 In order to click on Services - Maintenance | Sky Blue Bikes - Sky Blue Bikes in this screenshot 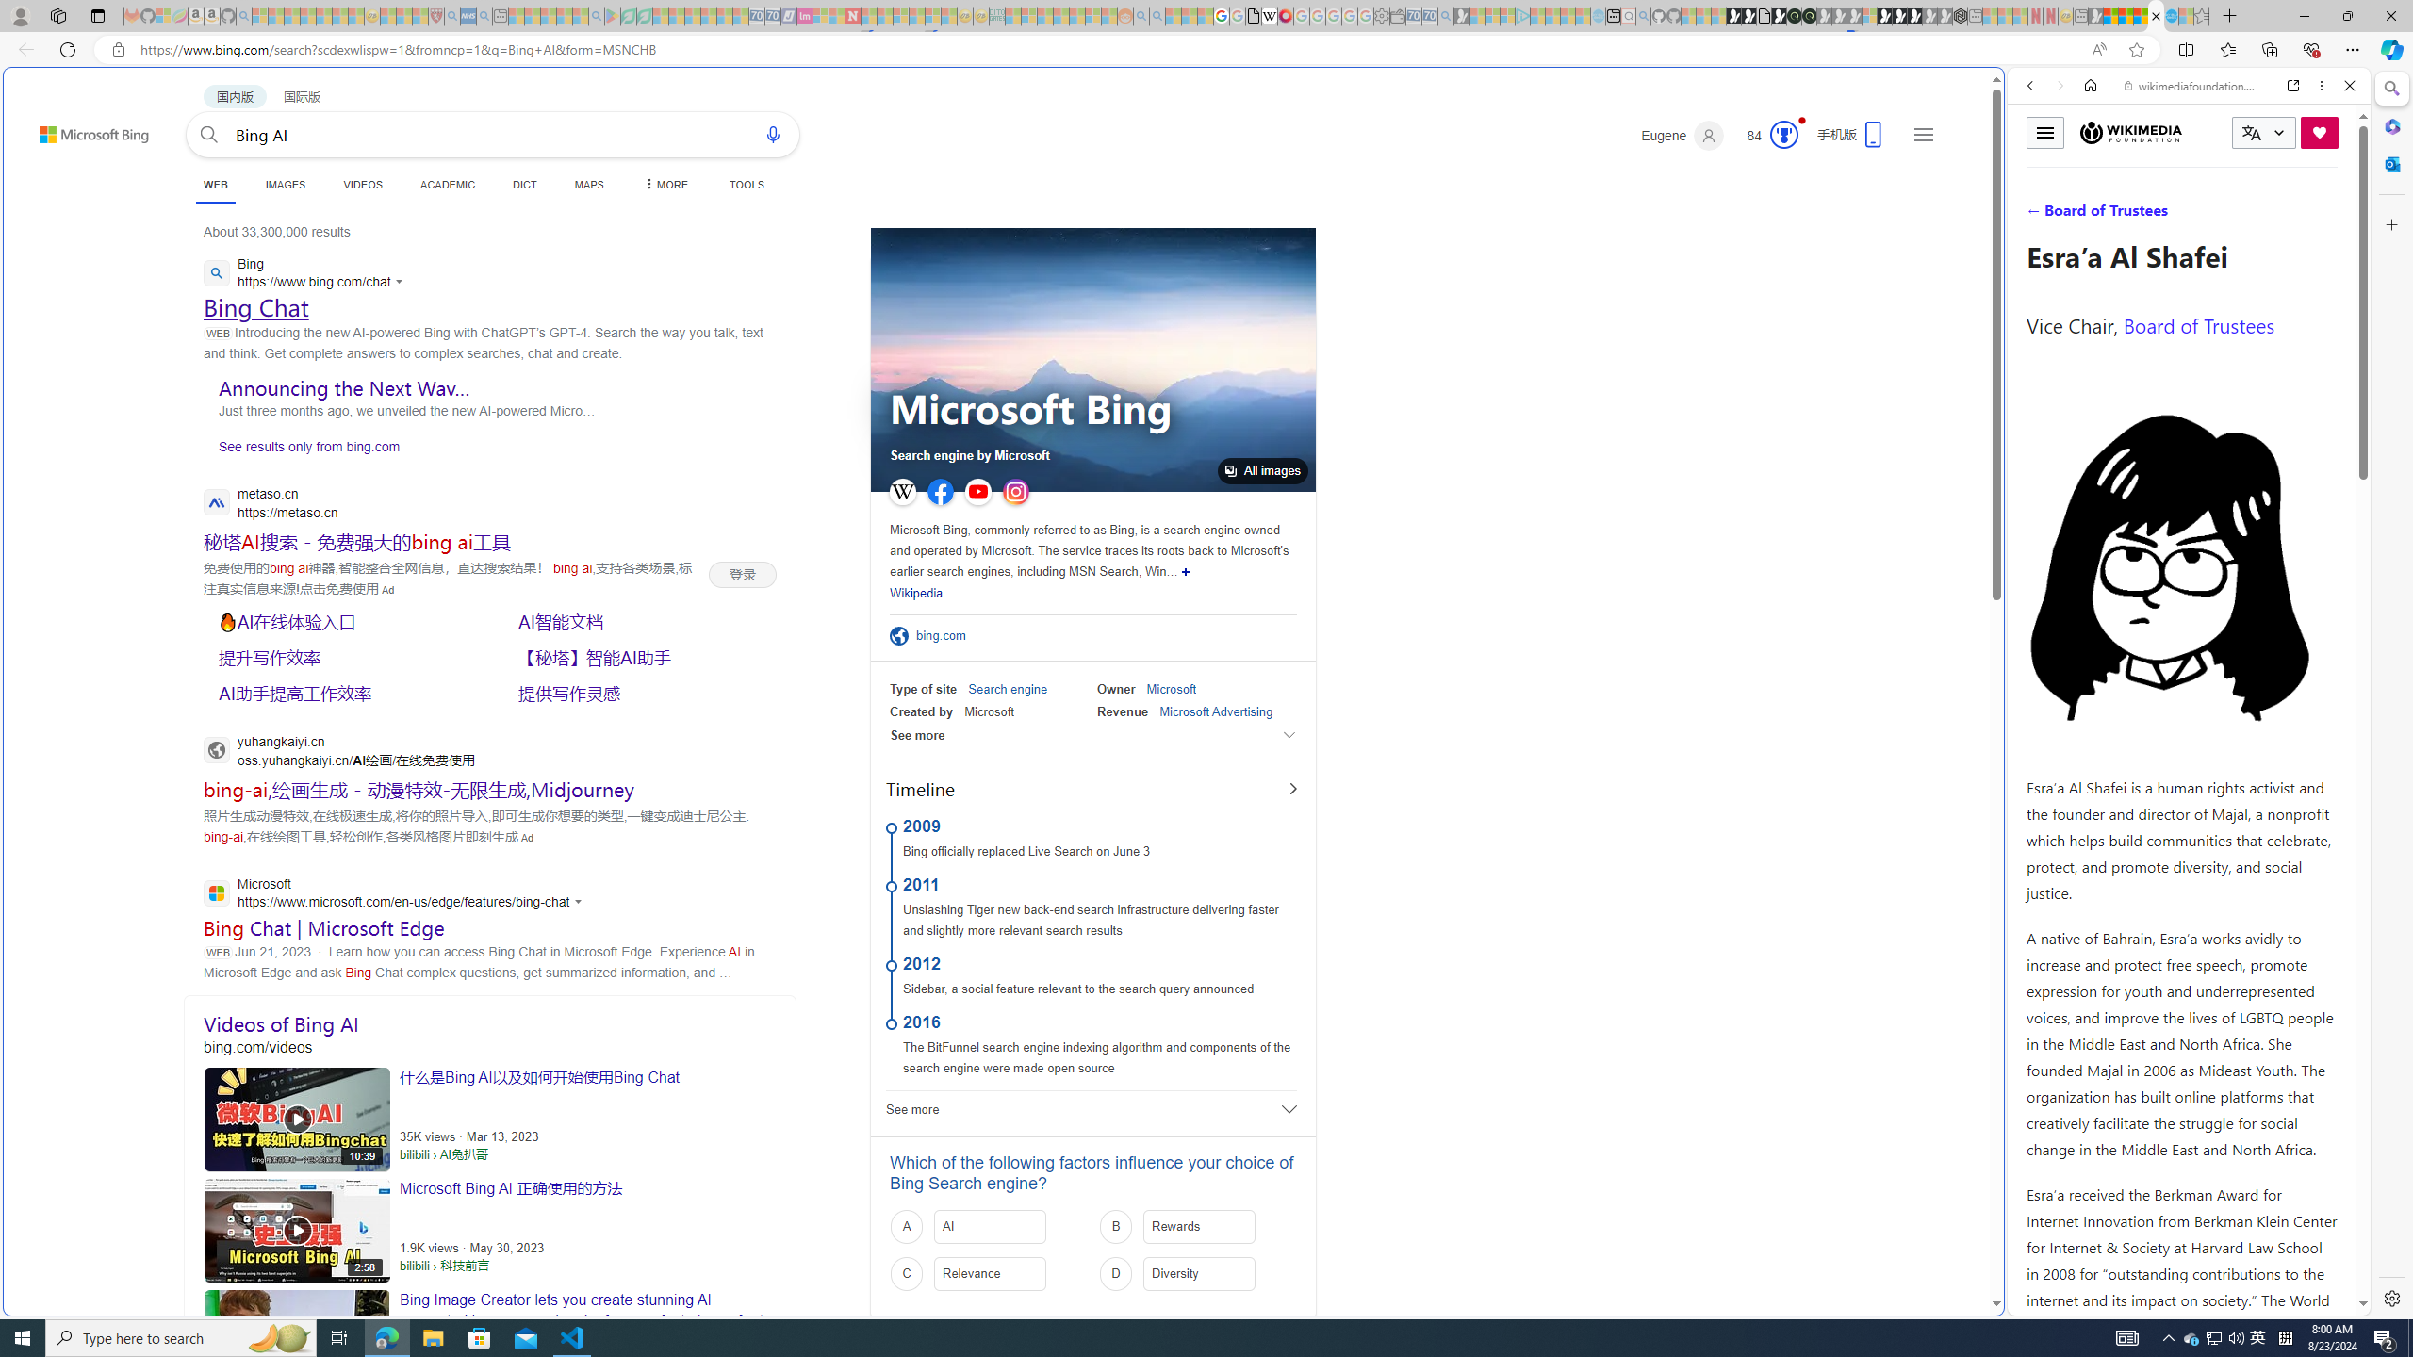, I will do `click(2170, 16)`.